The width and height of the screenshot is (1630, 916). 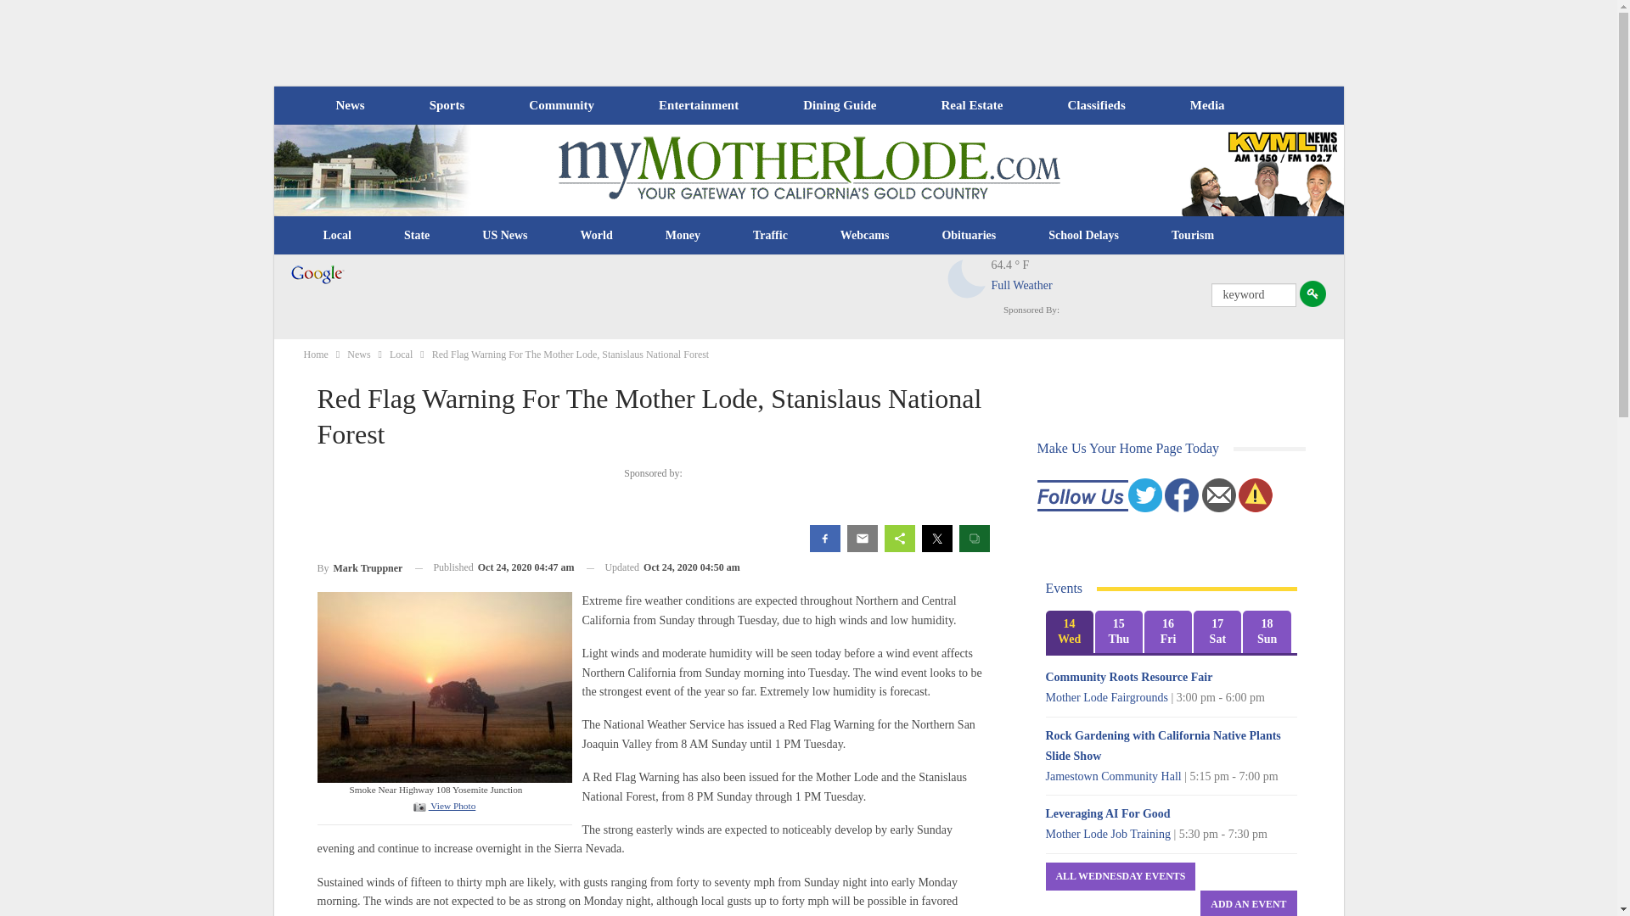 I want to click on Community, so click(x=560, y=105).